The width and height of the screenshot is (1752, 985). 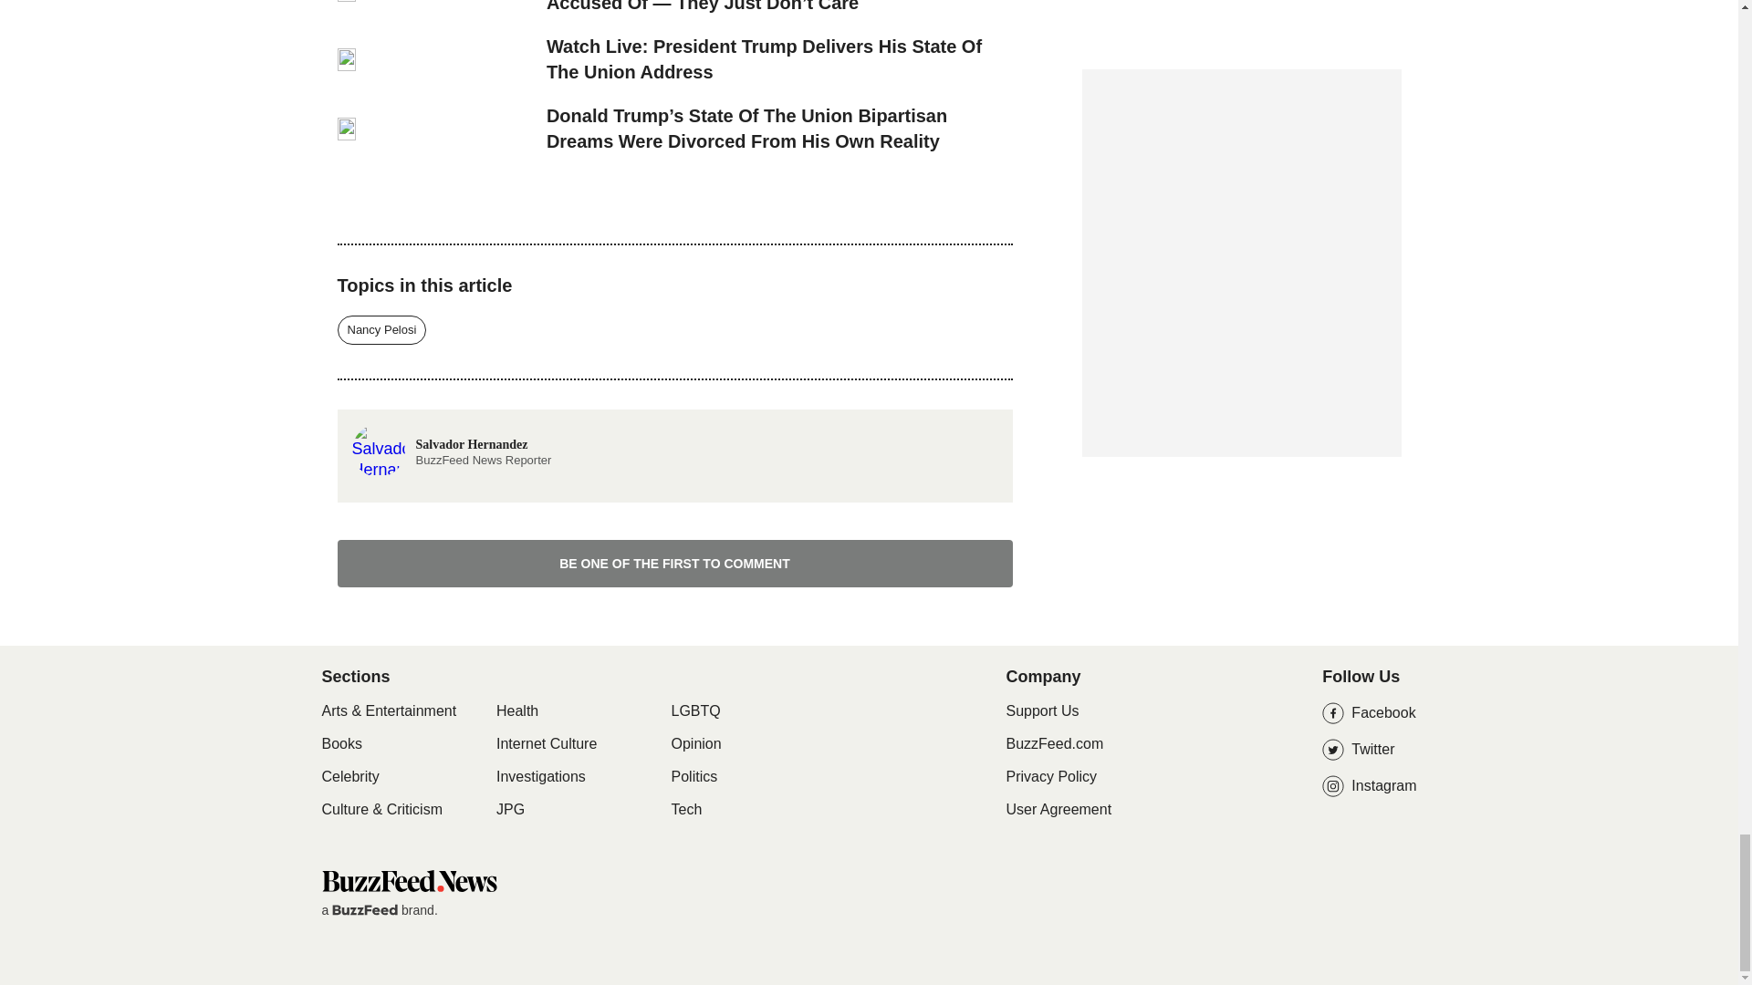 I want to click on BuzzFeed, so click(x=365, y=910).